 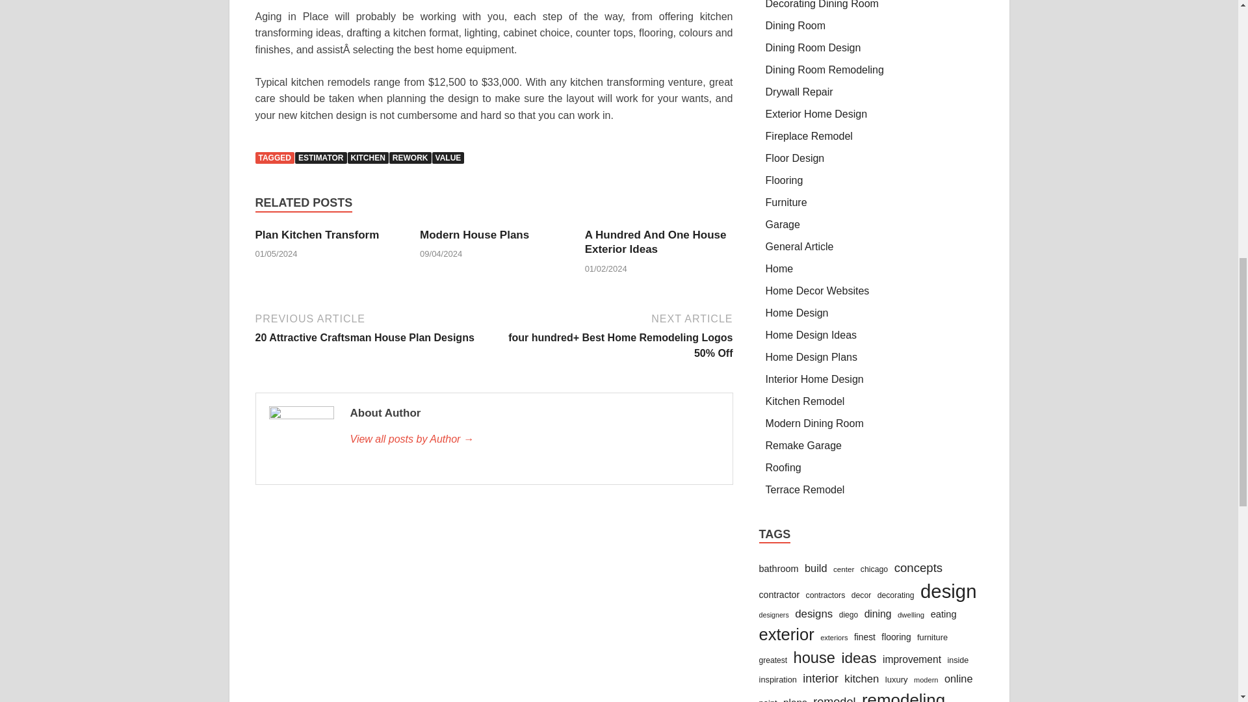 I want to click on A Hundred And One House Exterior Ideas, so click(x=655, y=242).